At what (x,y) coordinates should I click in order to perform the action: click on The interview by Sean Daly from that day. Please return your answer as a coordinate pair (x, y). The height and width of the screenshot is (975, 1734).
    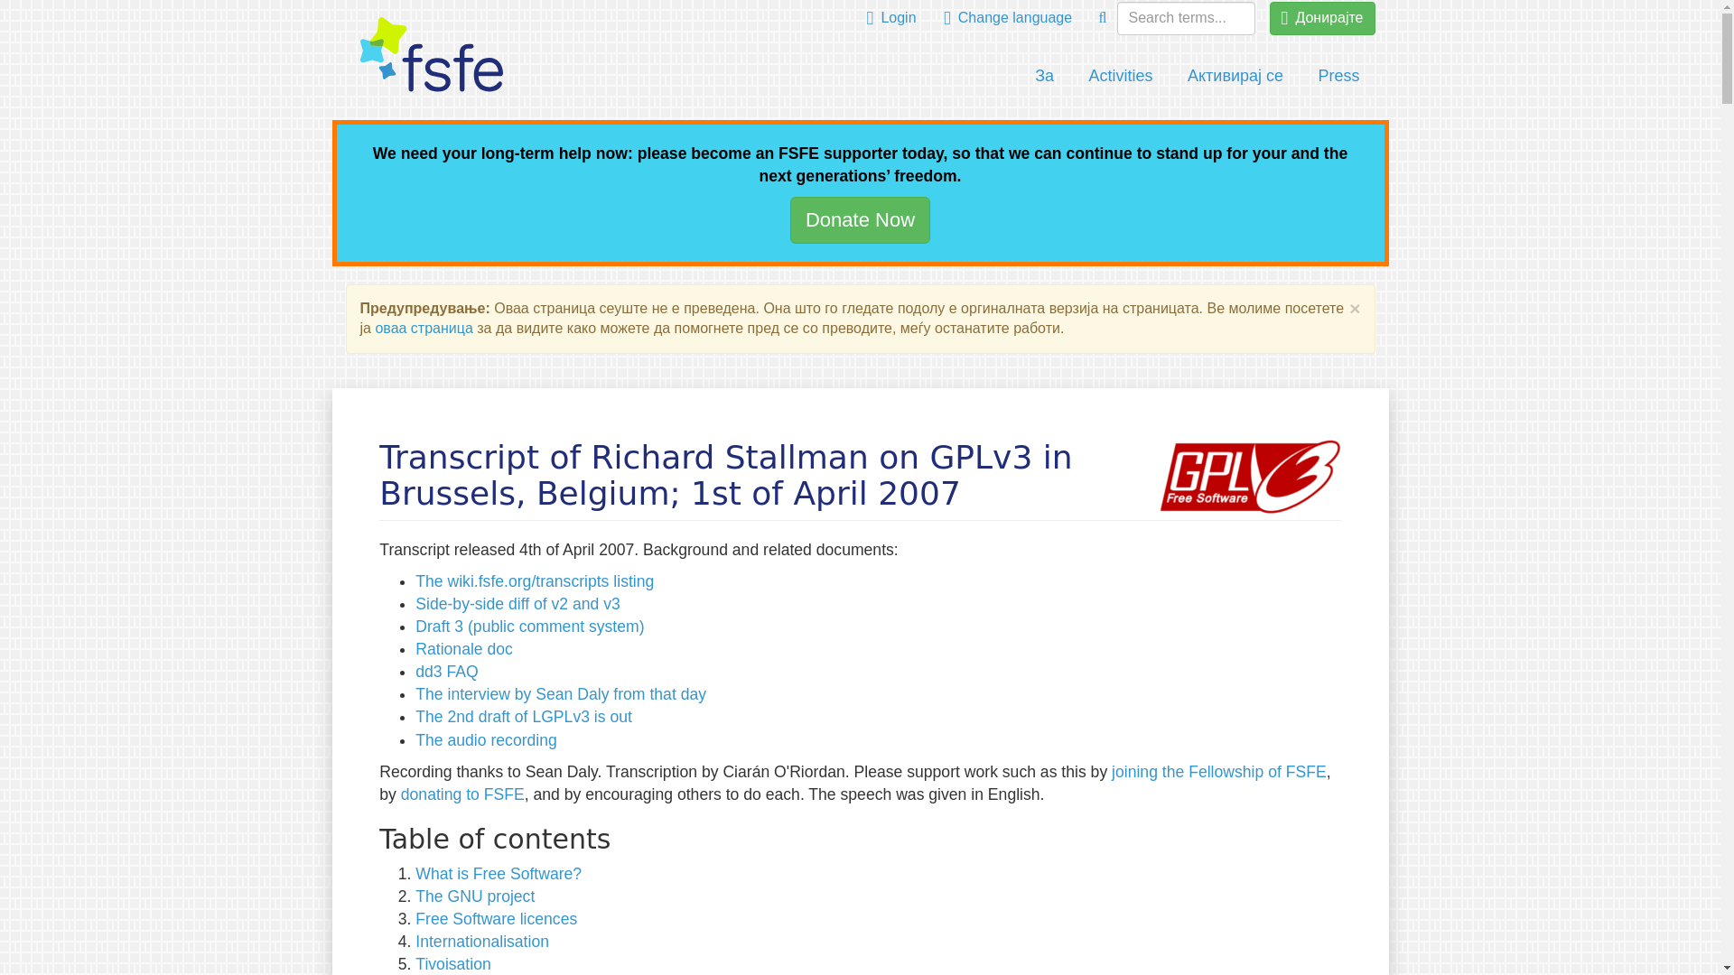
    Looking at the image, I should click on (560, 693).